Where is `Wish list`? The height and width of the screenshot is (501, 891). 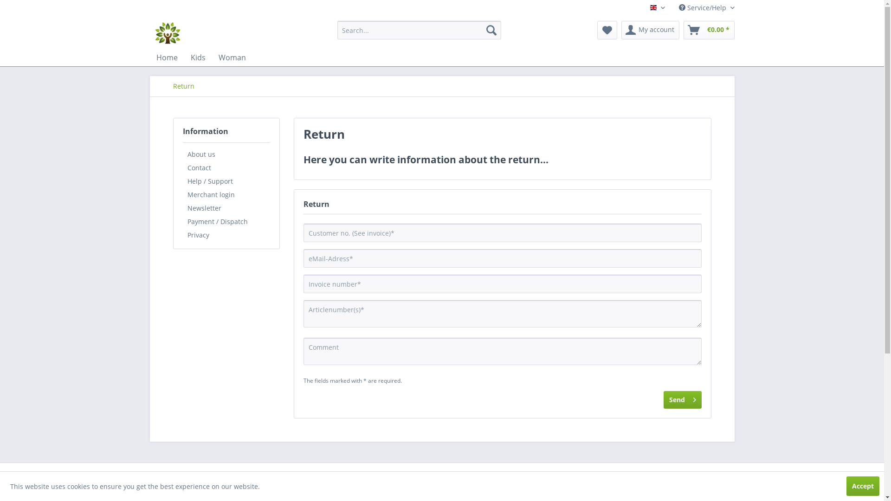 Wish list is located at coordinates (607, 30).